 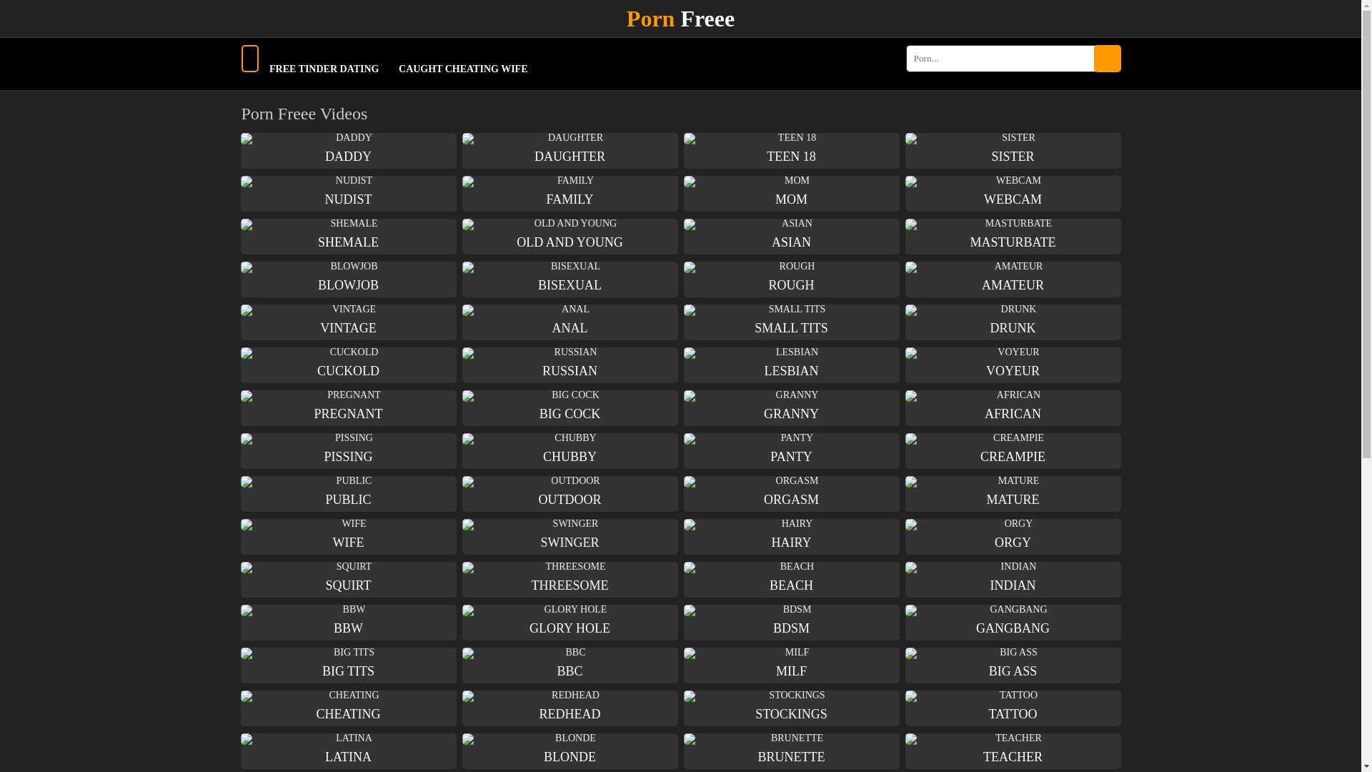 I want to click on WEBCAM XXX, so click(x=1012, y=196).